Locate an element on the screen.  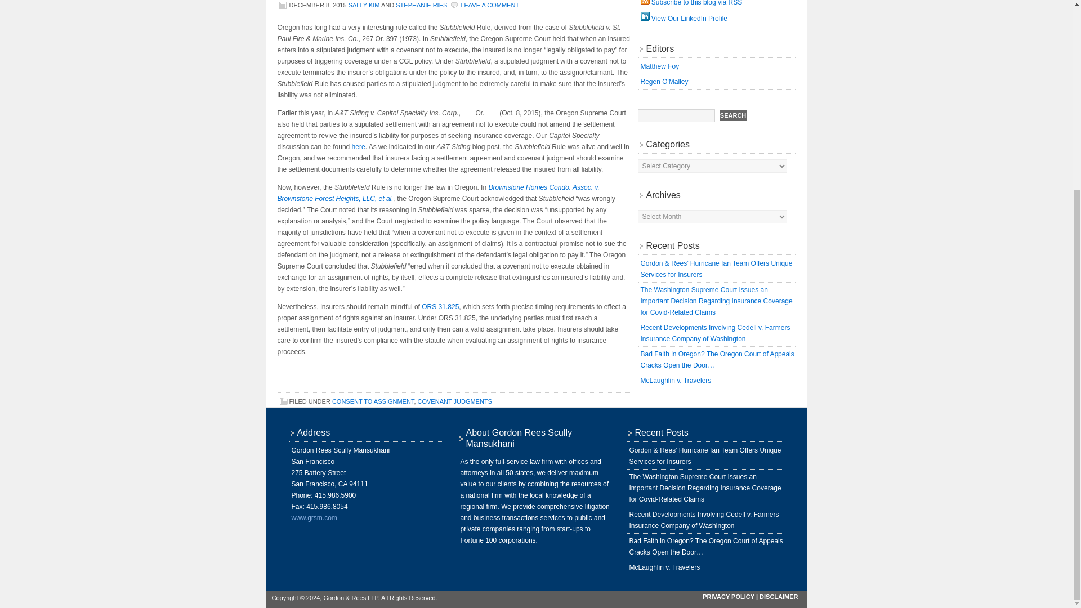
STEPHANIE RIES is located at coordinates (421, 5).